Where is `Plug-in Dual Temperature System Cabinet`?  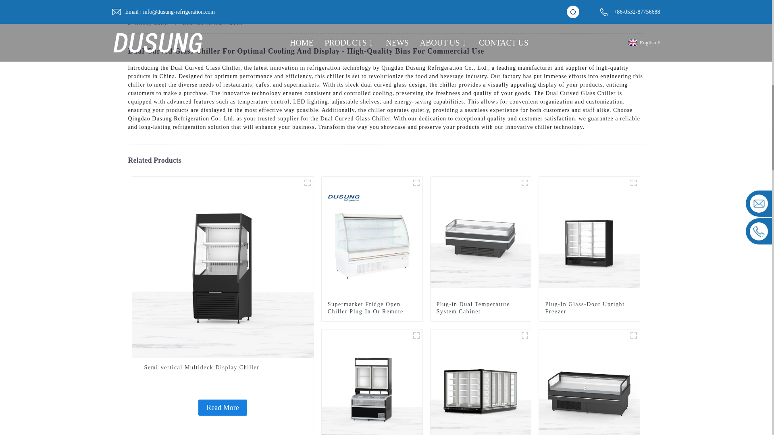
Plug-in Dual Temperature System Cabinet is located at coordinates (481, 308).